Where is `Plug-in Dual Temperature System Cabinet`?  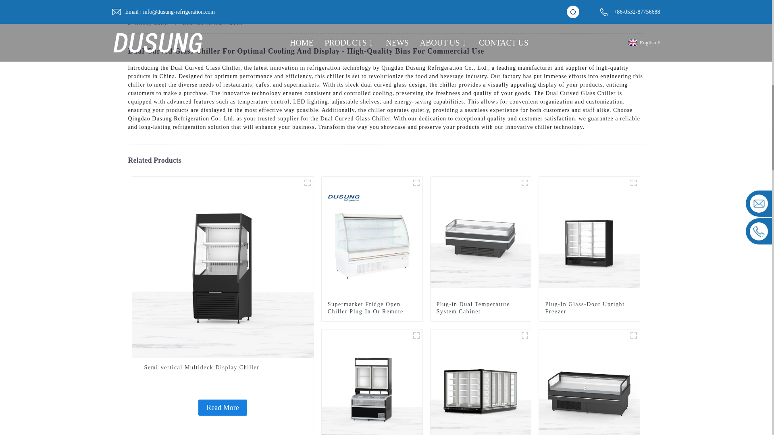
Plug-in Dual Temperature System Cabinet is located at coordinates (481, 308).